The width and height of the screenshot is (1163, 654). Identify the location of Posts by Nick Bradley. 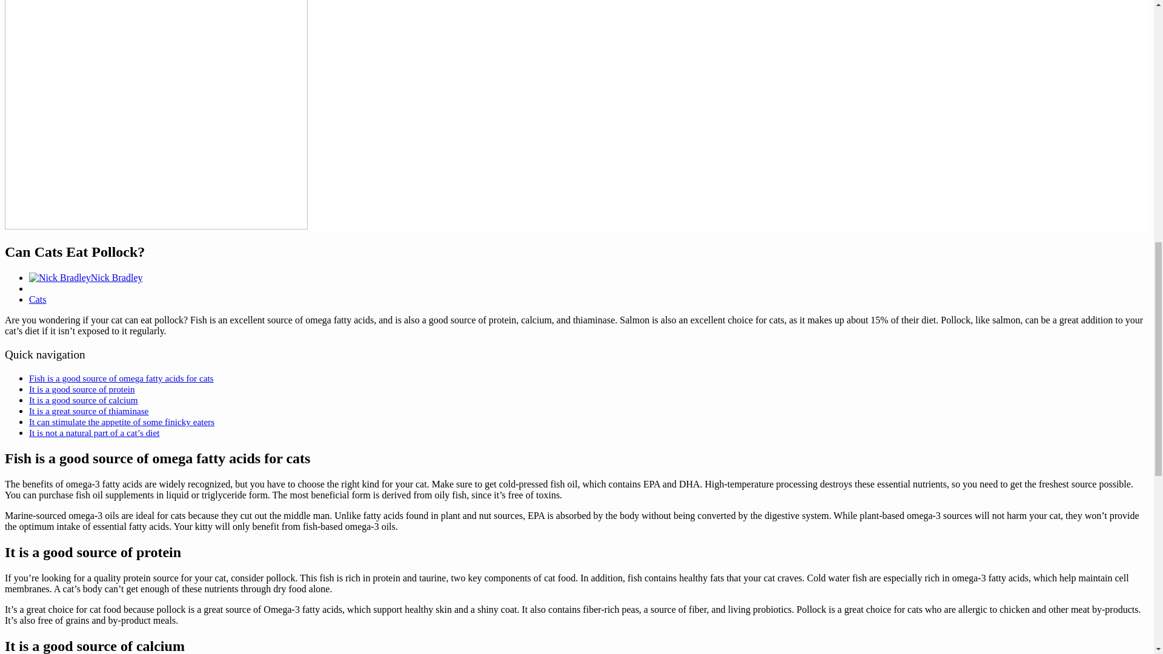
(116, 277).